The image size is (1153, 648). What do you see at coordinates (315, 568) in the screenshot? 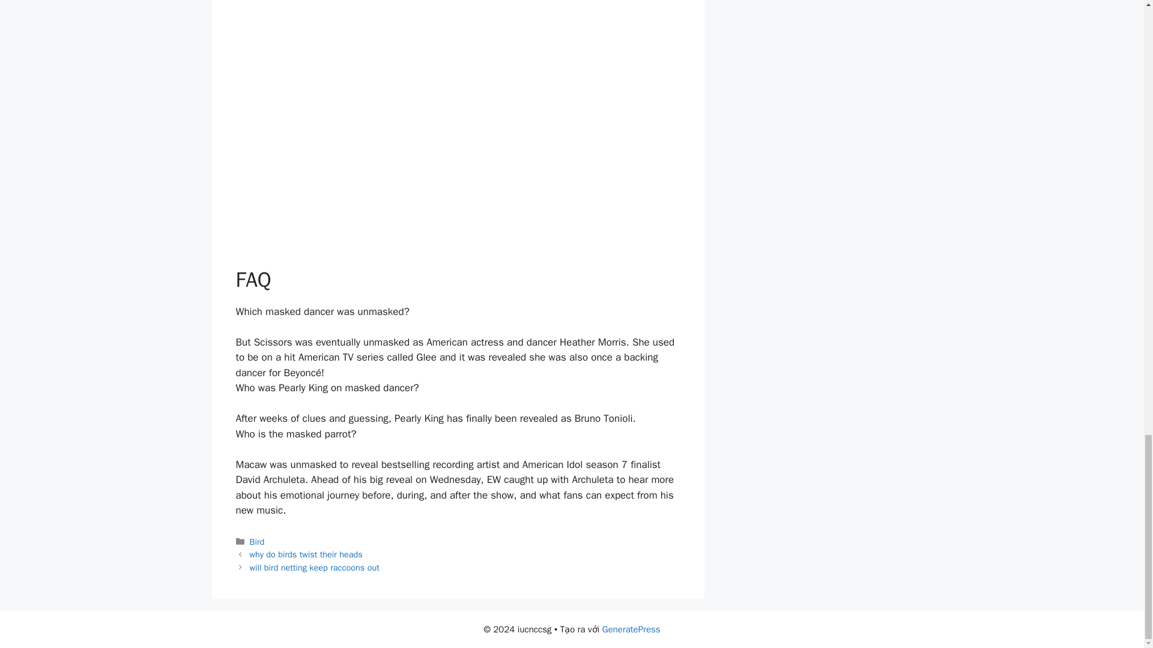
I see `will bird netting keep raccoons out` at bounding box center [315, 568].